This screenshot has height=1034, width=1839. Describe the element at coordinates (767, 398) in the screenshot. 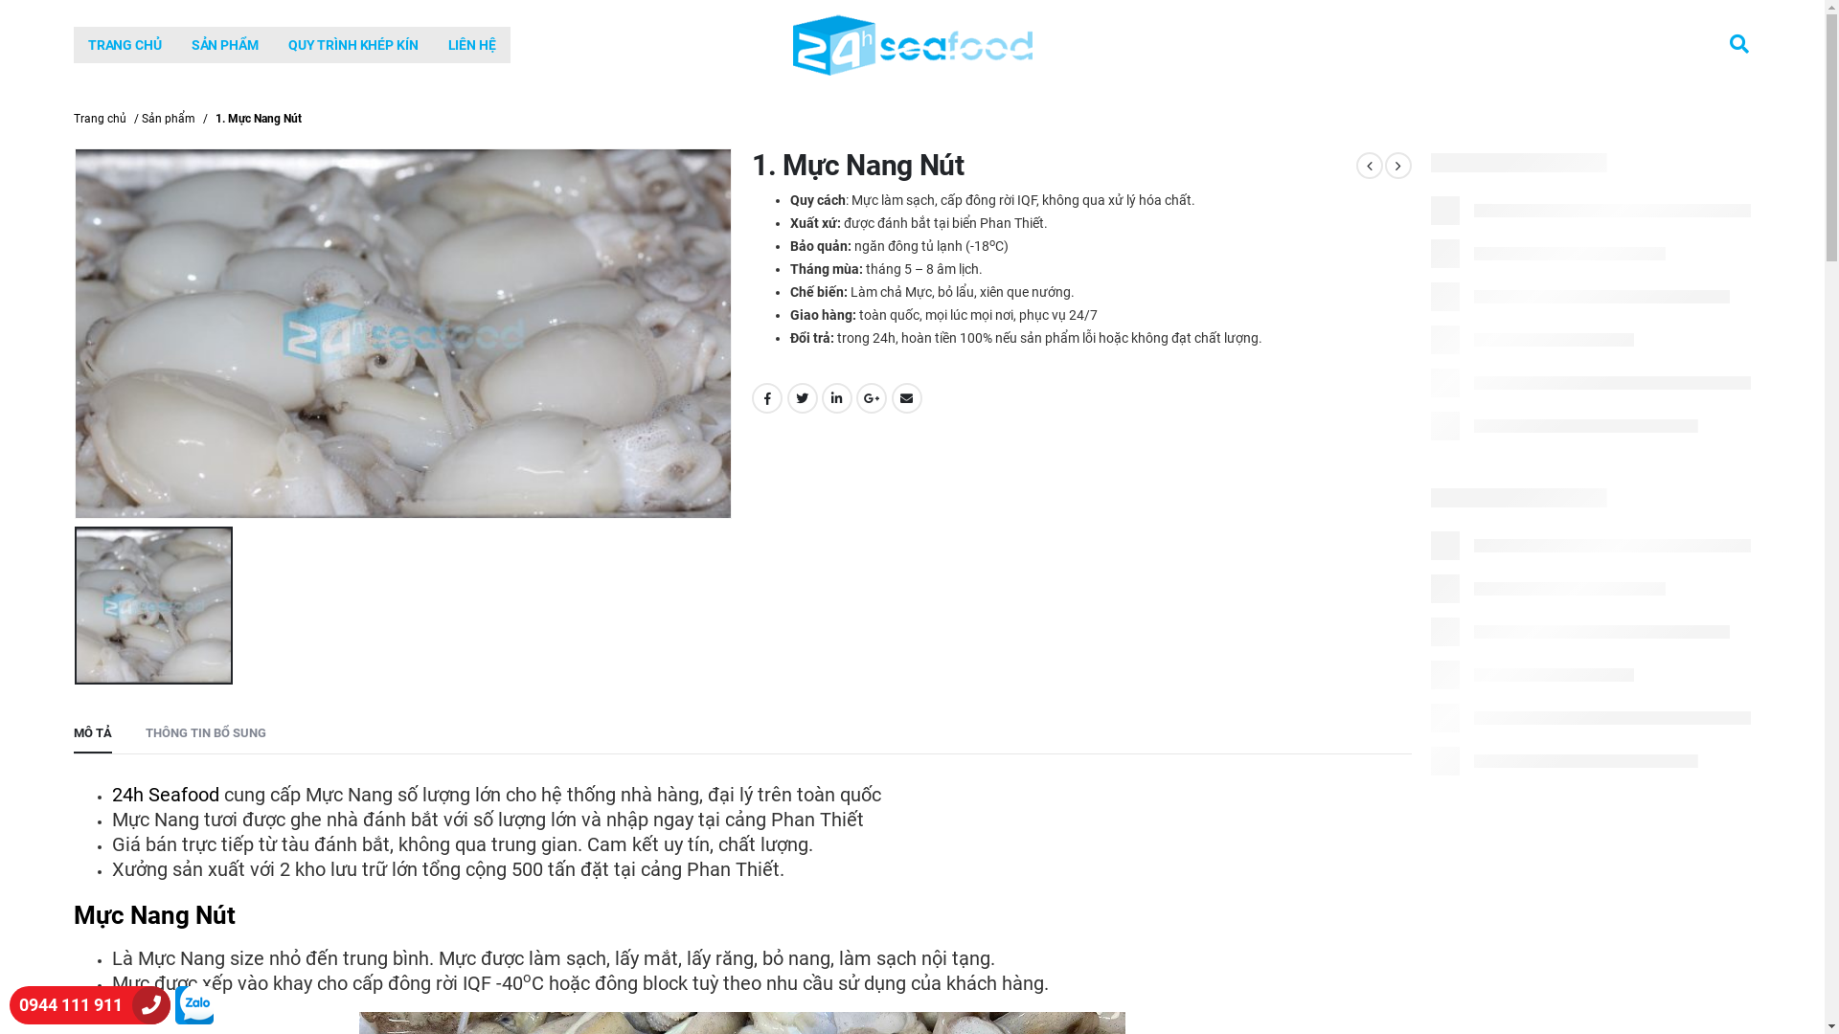

I see `Facebook` at that location.